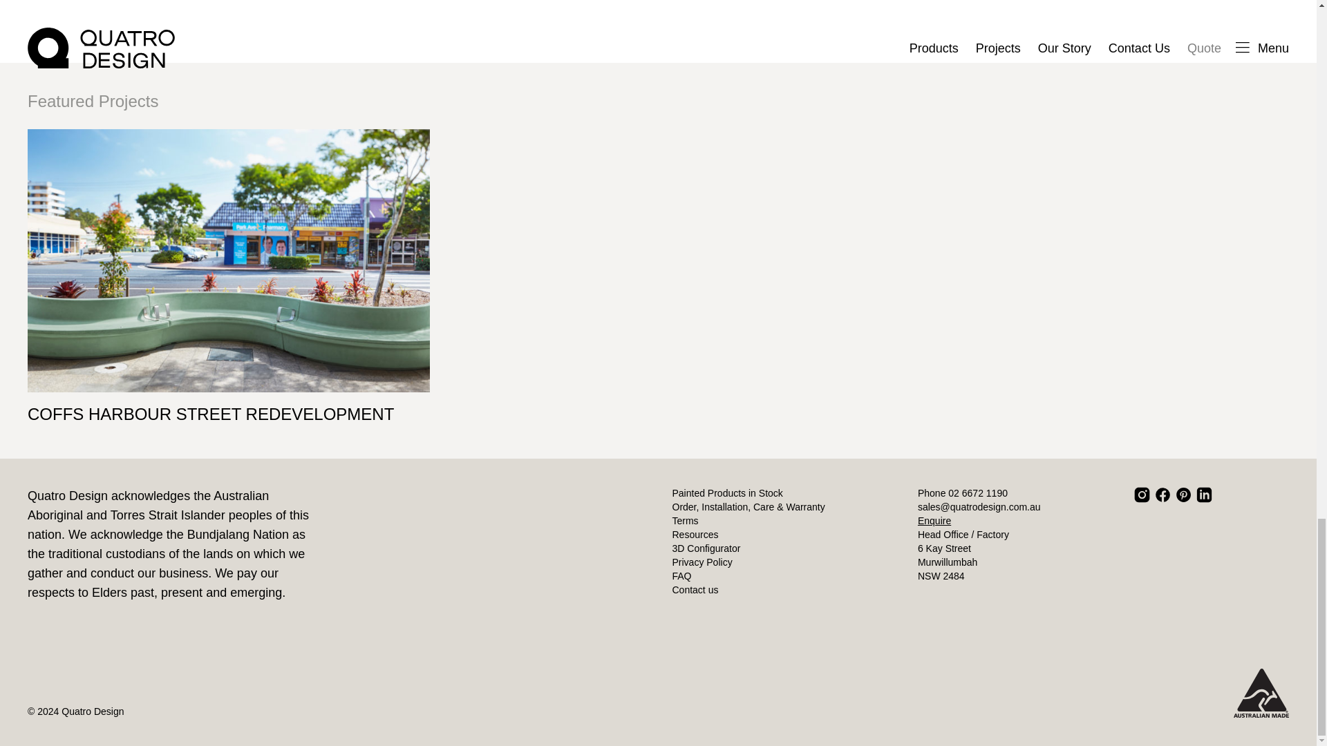 The image size is (1327, 746). I want to click on FAQ, so click(681, 576).